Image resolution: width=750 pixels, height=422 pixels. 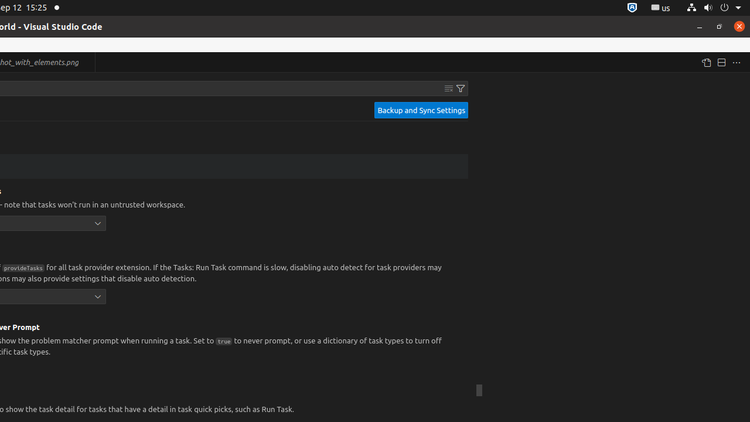 I want to click on Filter Settings, so click(x=461, y=89).